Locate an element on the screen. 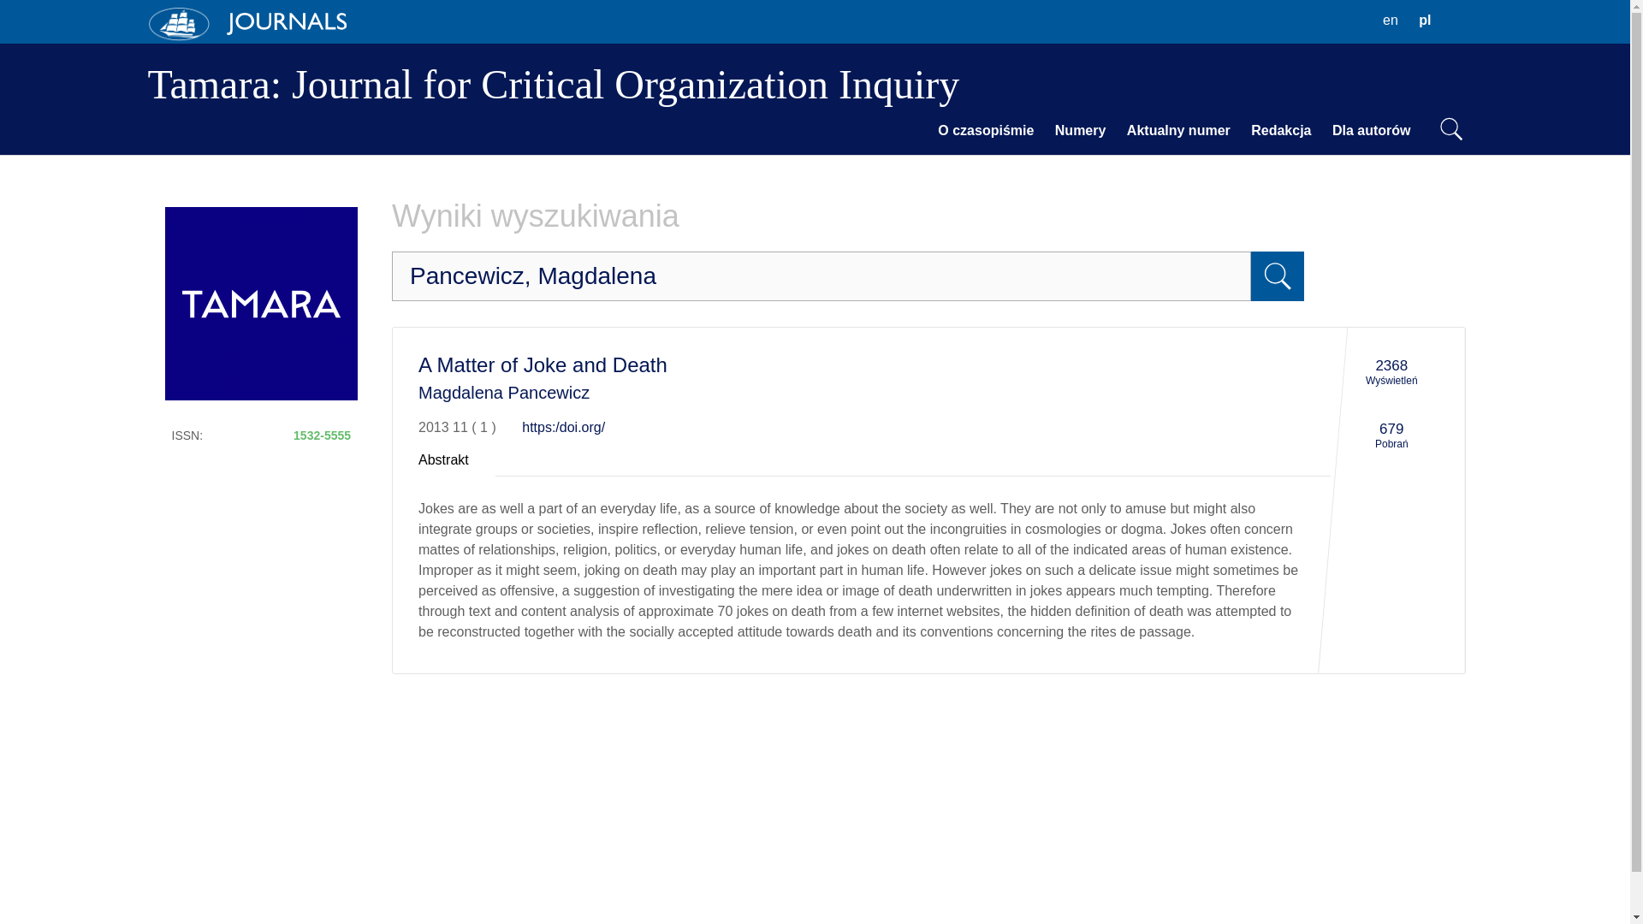 Image resolution: width=1643 pixels, height=924 pixels. Tamara: Journal for Critical Organization Inquiry is located at coordinates (553, 84).